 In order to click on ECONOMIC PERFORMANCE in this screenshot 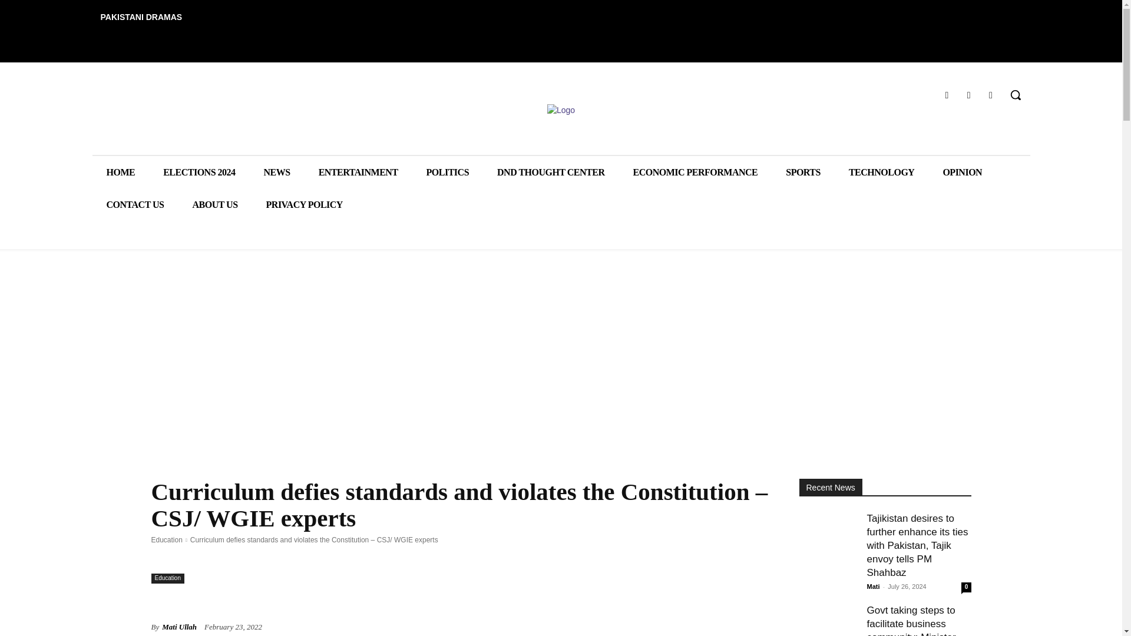, I will do `click(695, 172)`.